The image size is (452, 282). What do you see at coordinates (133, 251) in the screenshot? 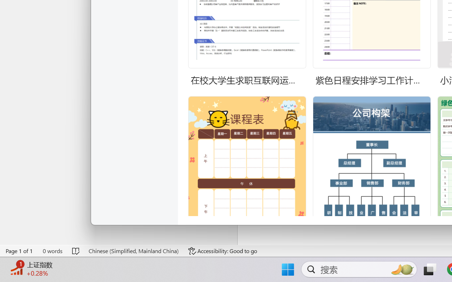
I see `Language Chinese (Simplified, Mainland China)` at bounding box center [133, 251].